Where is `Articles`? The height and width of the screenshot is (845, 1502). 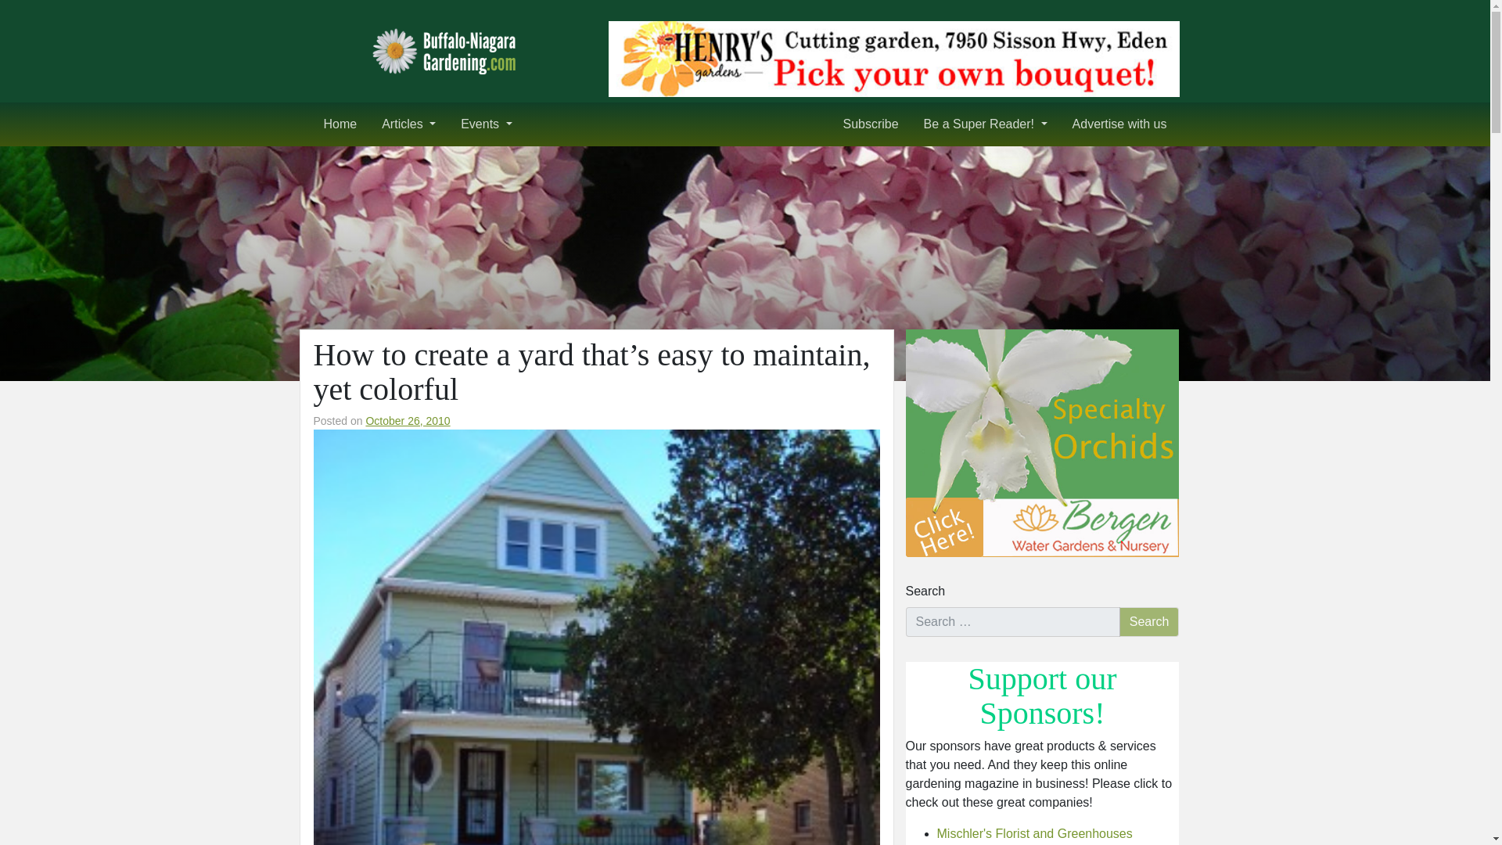 Articles is located at coordinates (408, 124).